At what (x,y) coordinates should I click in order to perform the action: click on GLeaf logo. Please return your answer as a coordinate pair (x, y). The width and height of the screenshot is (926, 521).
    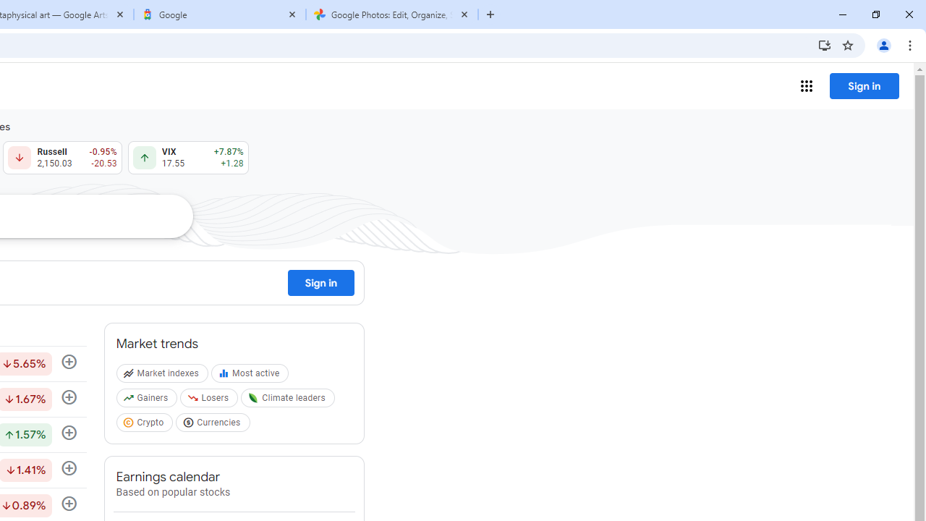
    Looking at the image, I should click on (253, 398).